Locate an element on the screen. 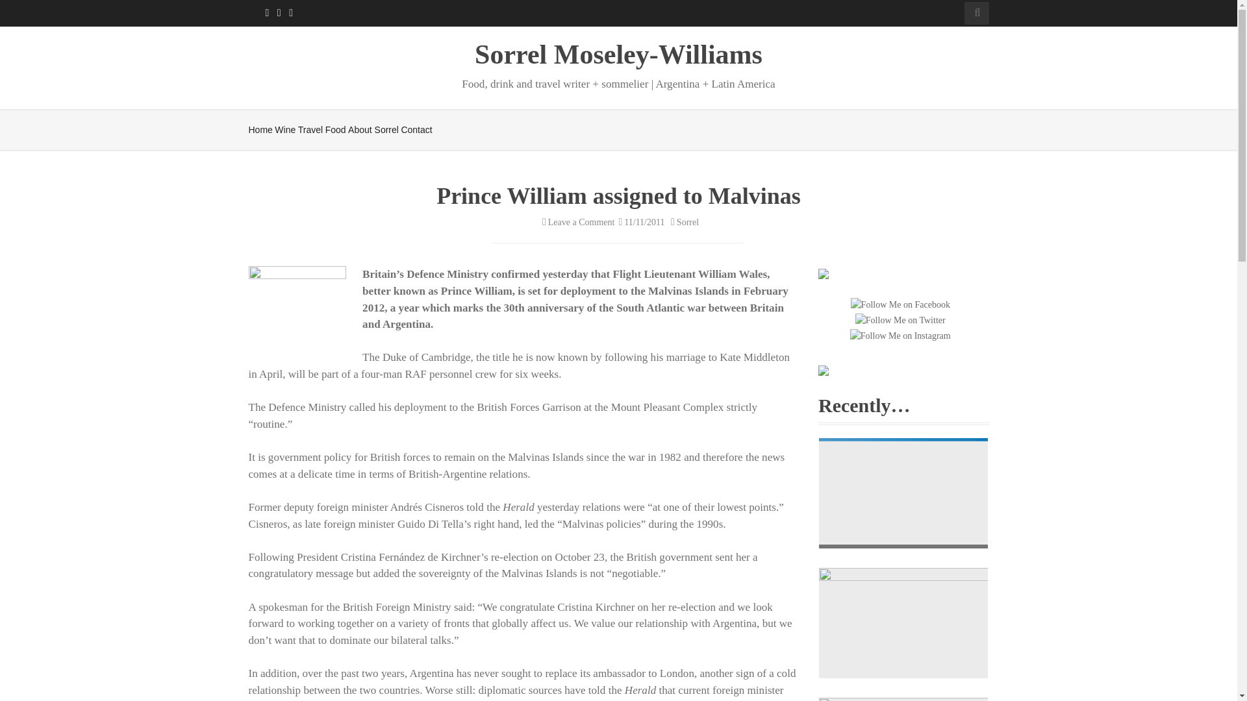 The image size is (1247, 701). Instagram is located at coordinates (290, 13).